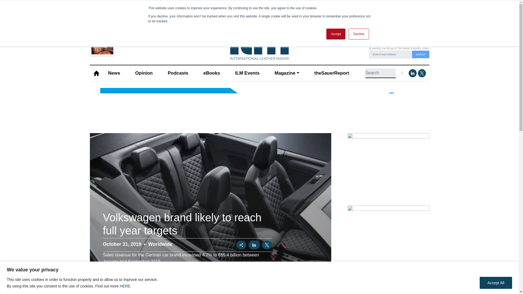 This screenshot has height=294, width=523. Describe the element at coordinates (496, 283) in the screenshot. I see `Accept All` at that location.